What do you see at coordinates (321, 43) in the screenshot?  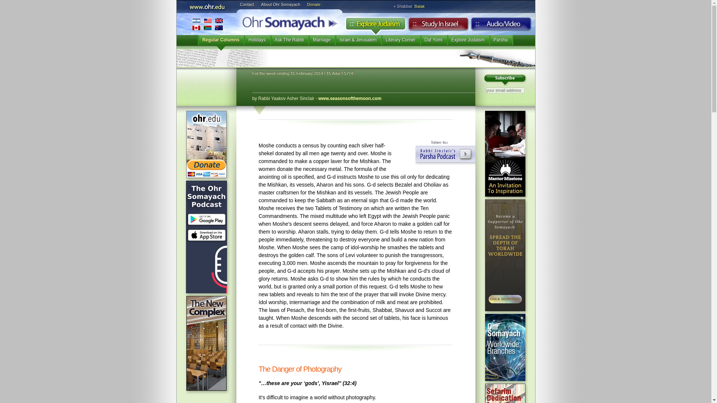 I see `Marriage` at bounding box center [321, 43].